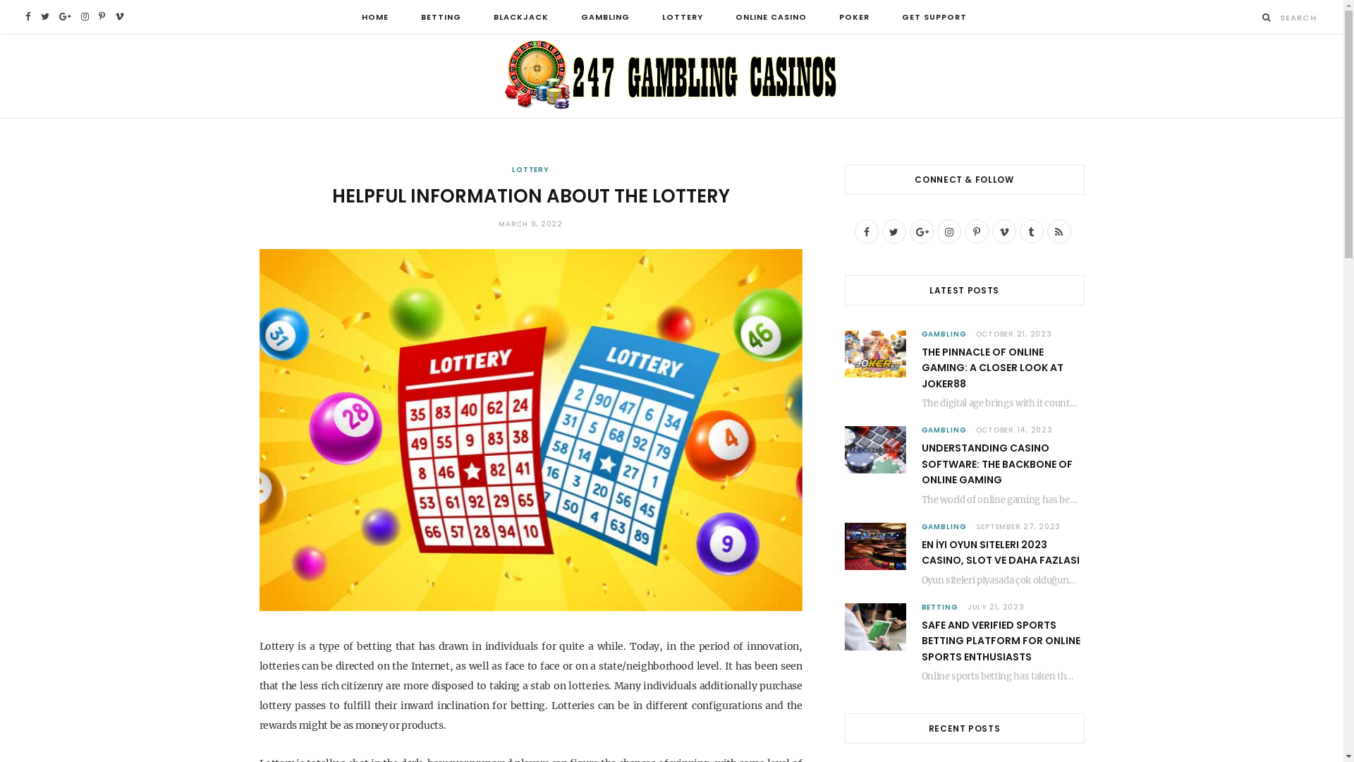 The width and height of the screenshot is (1354, 762). What do you see at coordinates (949, 231) in the screenshot?
I see `Instagram` at bounding box center [949, 231].